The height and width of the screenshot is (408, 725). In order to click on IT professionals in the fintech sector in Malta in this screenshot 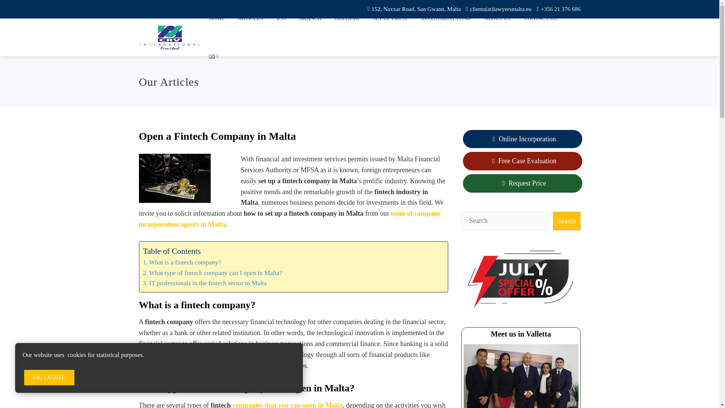, I will do `click(205, 283)`.